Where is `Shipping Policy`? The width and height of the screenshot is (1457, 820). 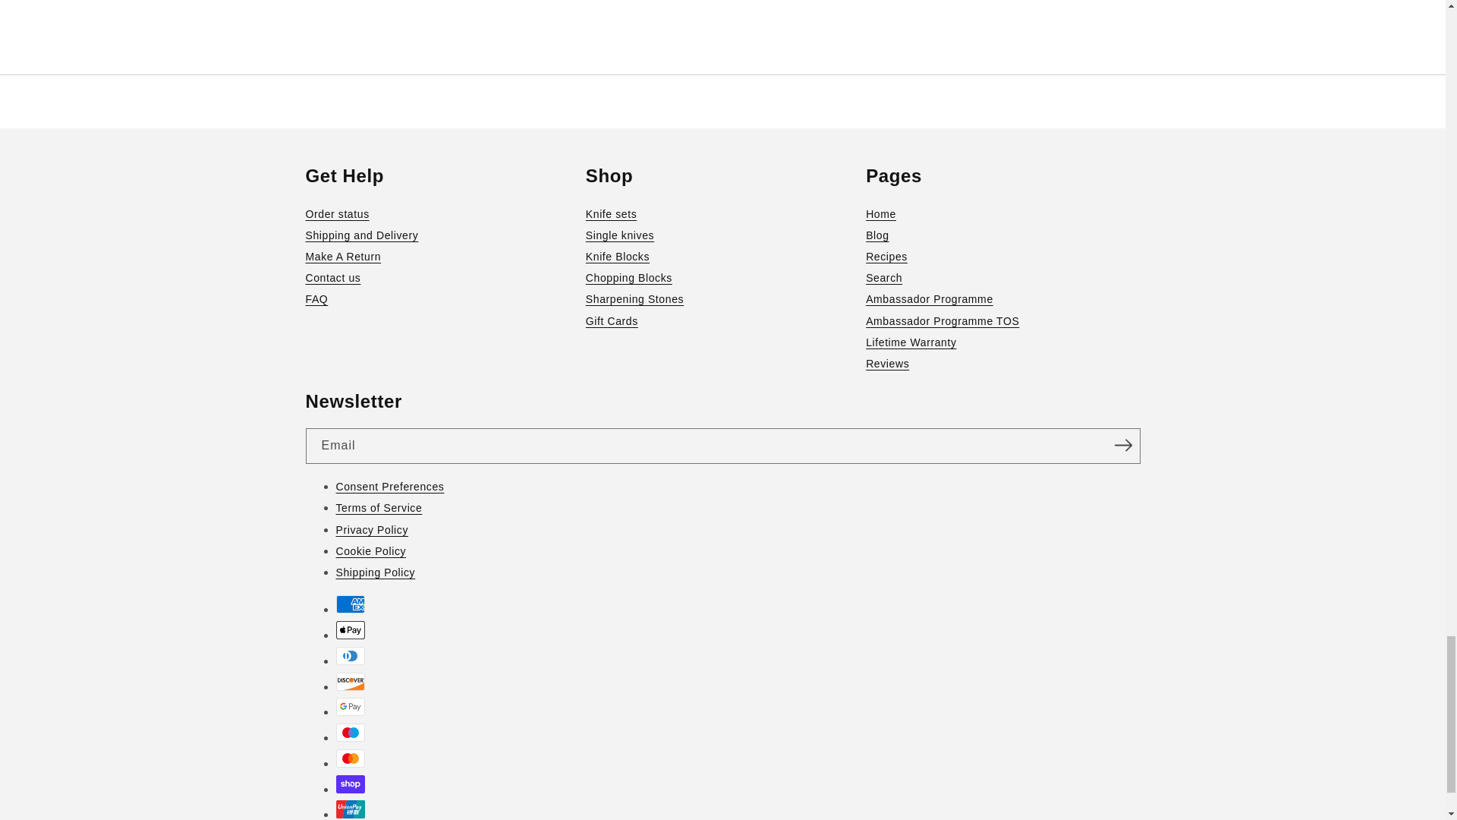
Shipping Policy is located at coordinates (737, 572).